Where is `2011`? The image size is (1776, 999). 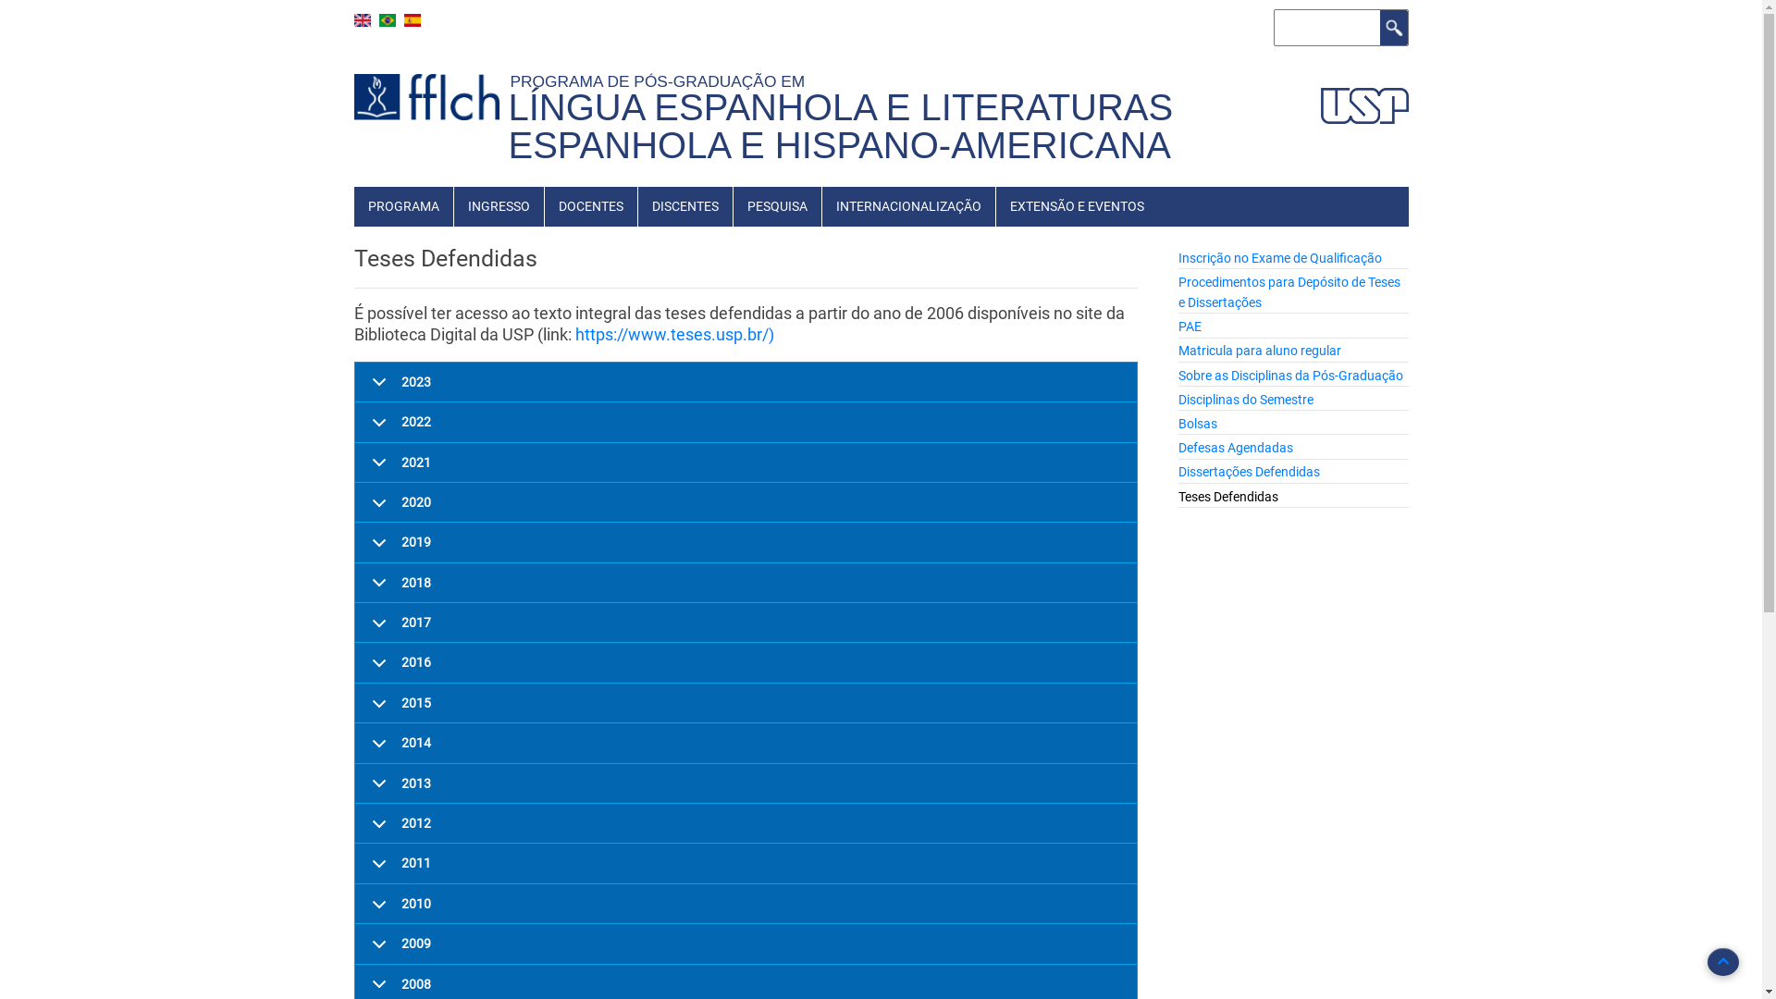 2011 is located at coordinates (746, 864).